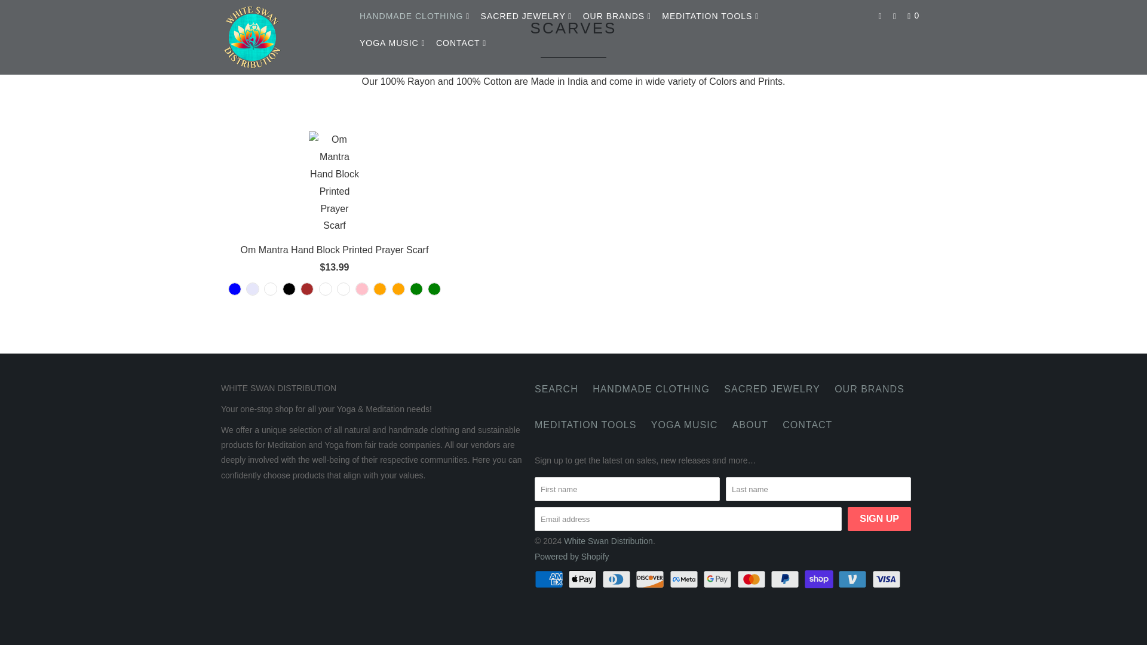 This screenshot has width=1147, height=645. What do you see at coordinates (550, 579) in the screenshot?
I see `American Express` at bounding box center [550, 579].